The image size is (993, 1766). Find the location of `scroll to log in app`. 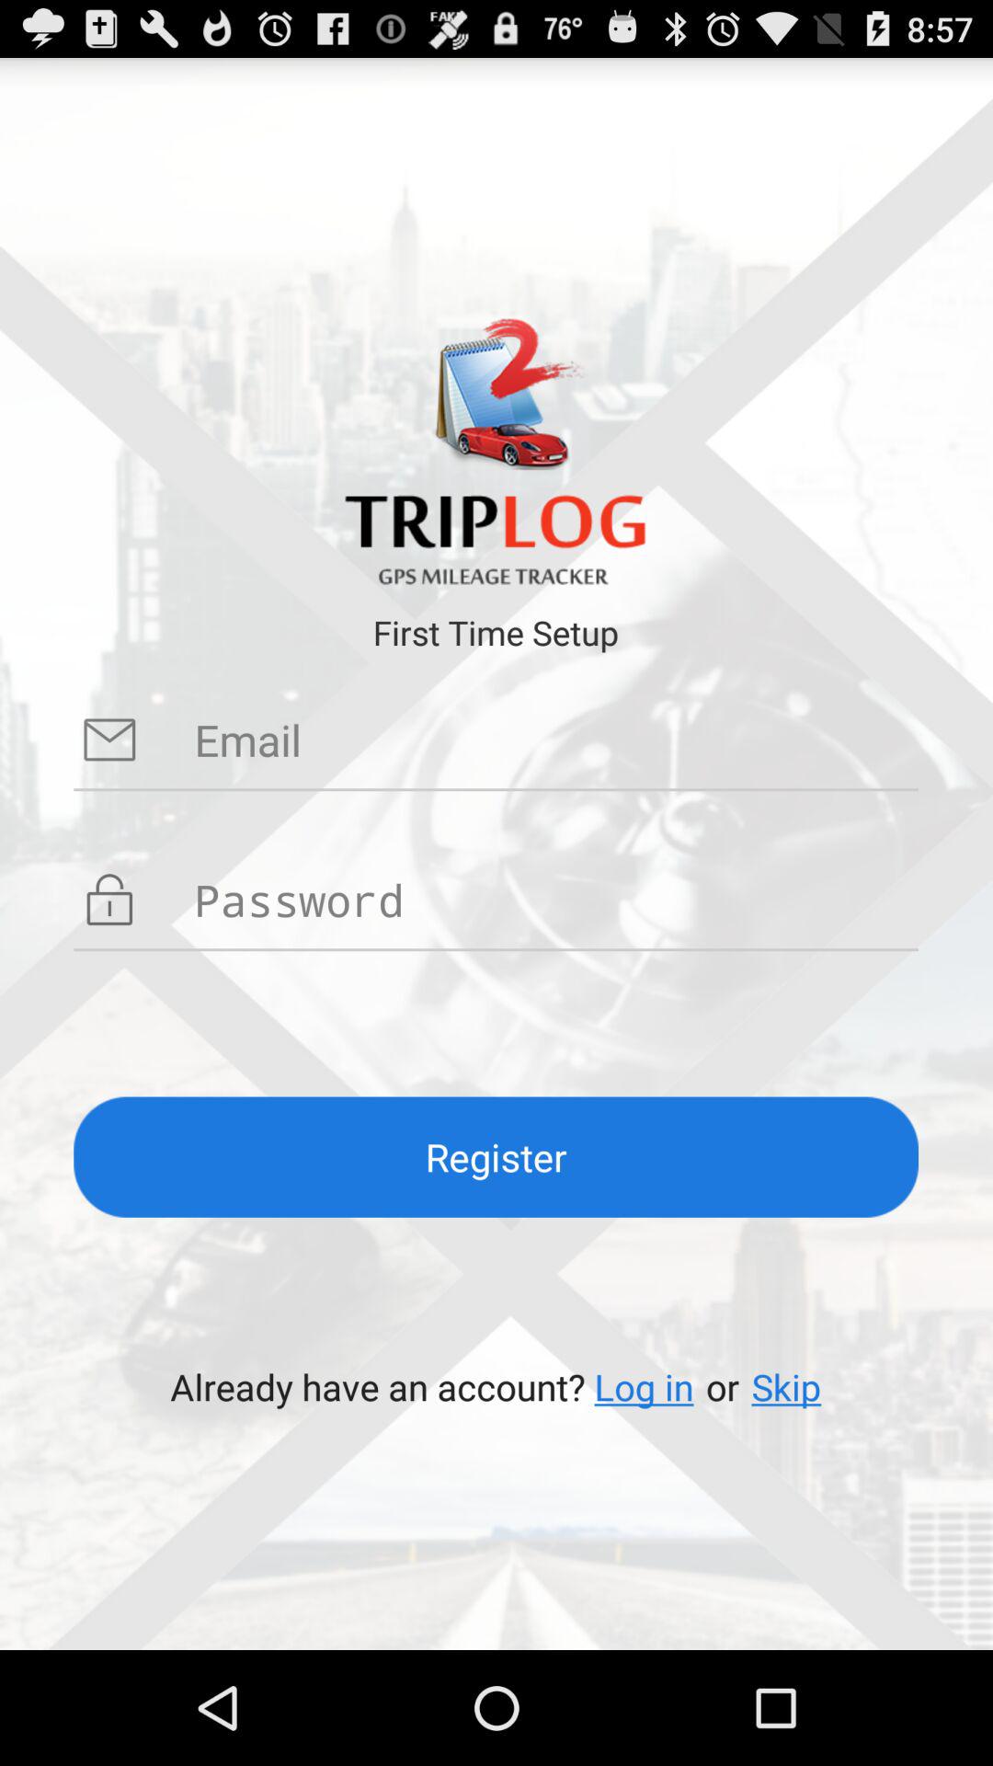

scroll to log in app is located at coordinates (644, 1387).